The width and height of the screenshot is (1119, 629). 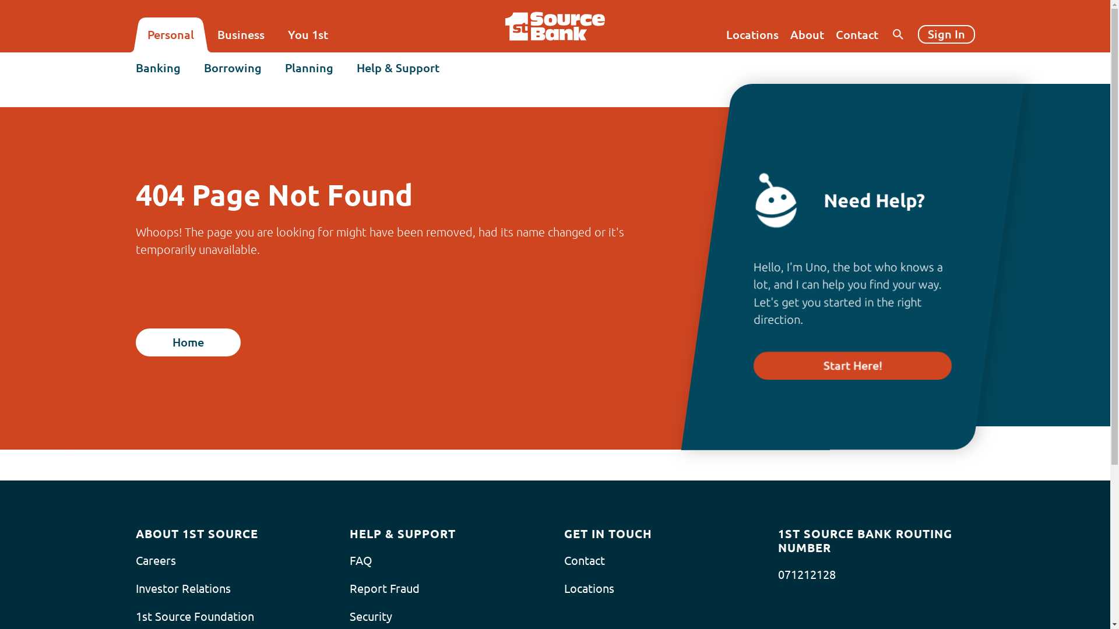 I want to click on 071212128, so click(x=807, y=575).